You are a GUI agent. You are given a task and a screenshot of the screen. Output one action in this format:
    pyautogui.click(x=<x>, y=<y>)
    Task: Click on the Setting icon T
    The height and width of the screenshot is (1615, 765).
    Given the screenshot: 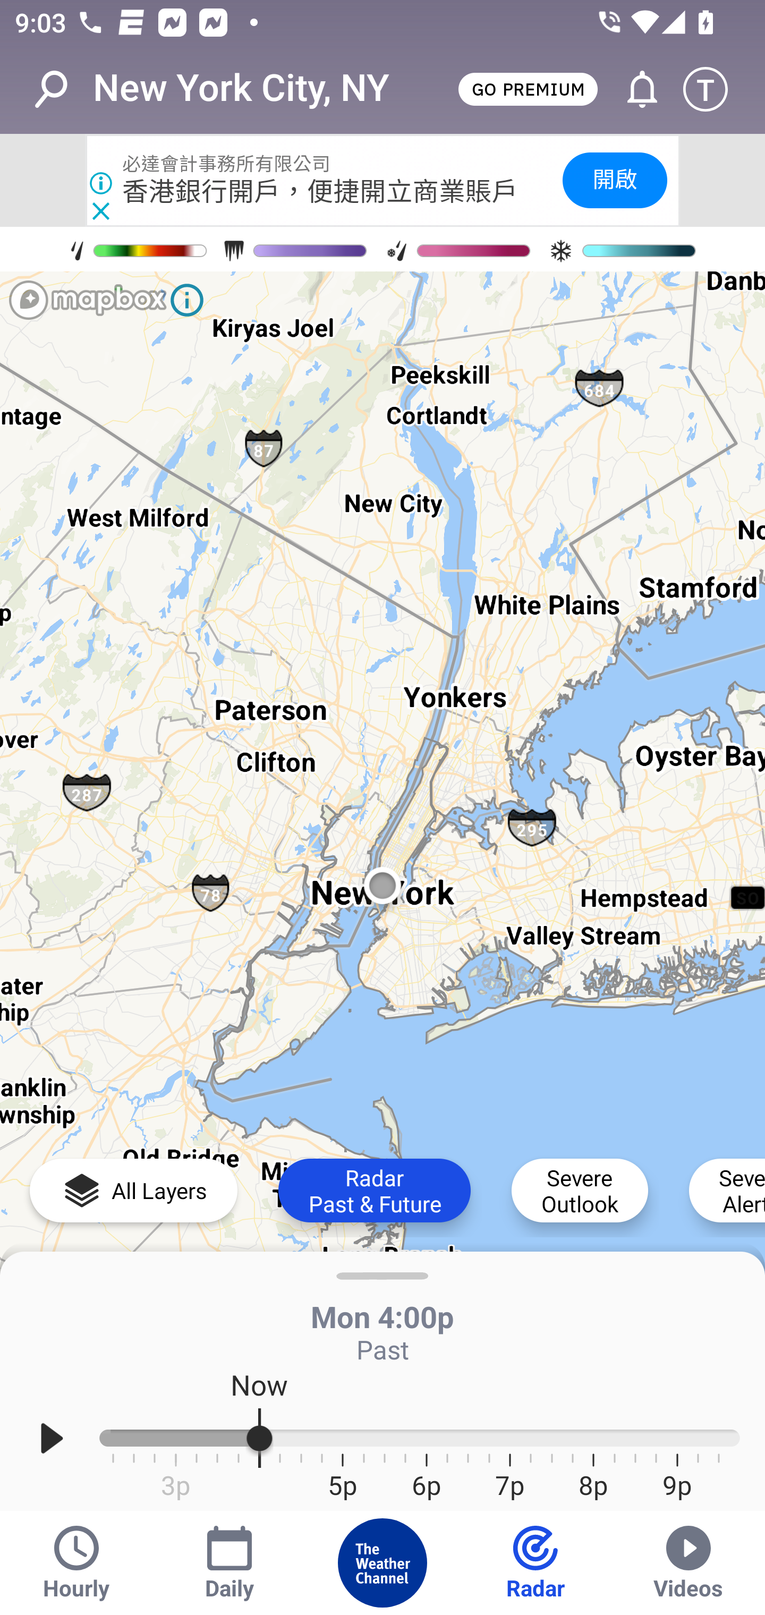 What is the action you would take?
    pyautogui.click(x=715, y=89)
    